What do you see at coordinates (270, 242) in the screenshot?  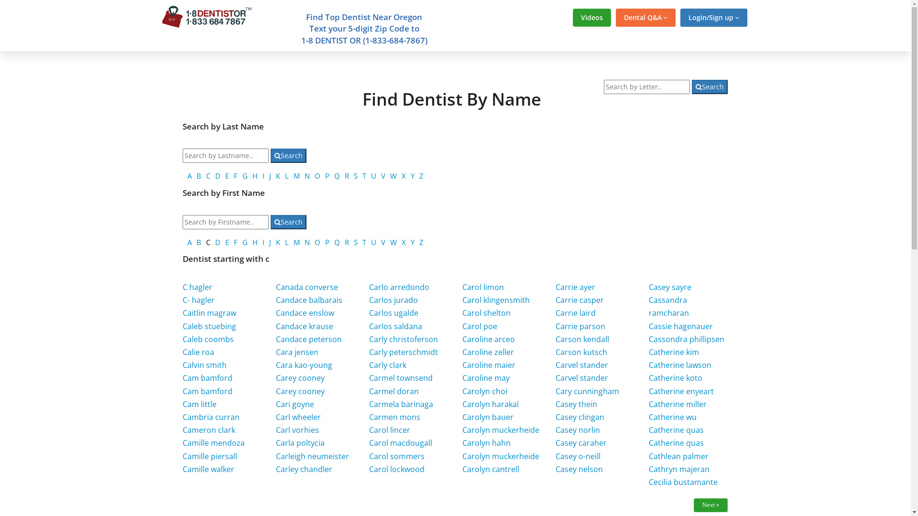 I see `J` at bounding box center [270, 242].